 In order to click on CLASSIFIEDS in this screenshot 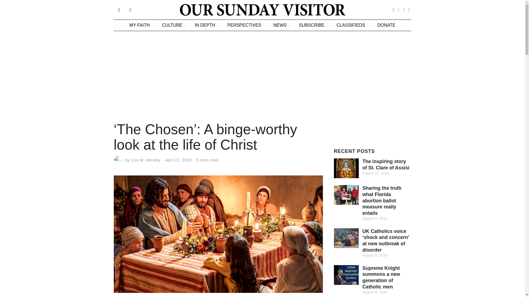, I will do `click(352, 25)`.